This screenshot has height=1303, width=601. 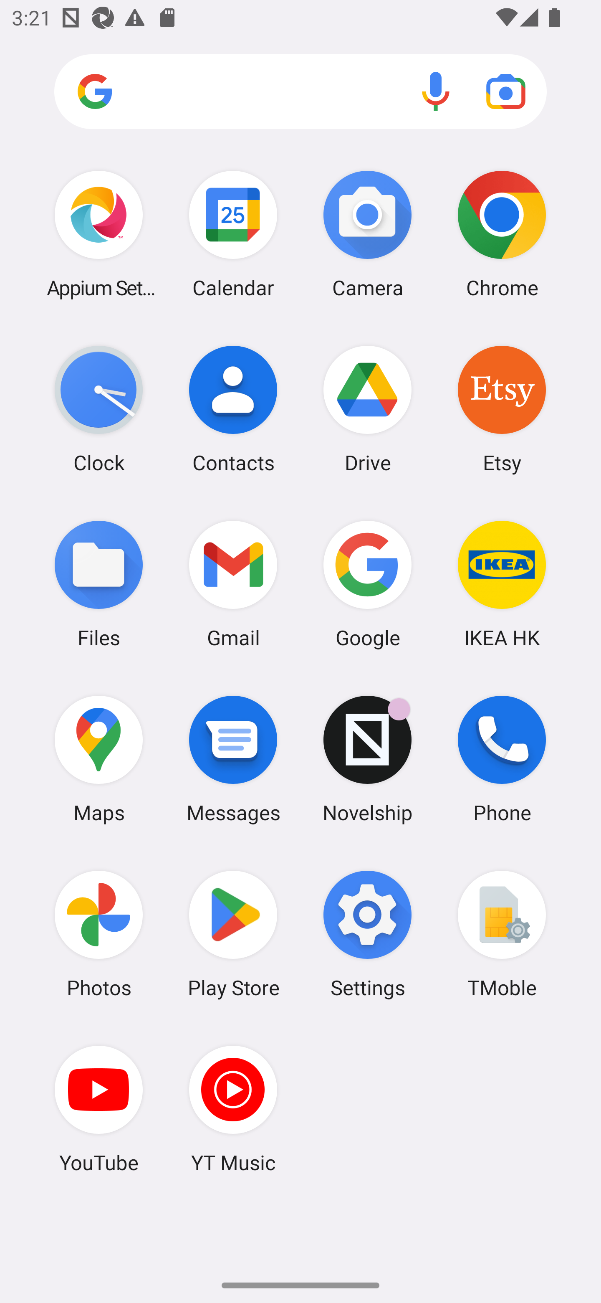 What do you see at coordinates (233, 234) in the screenshot?
I see `Calendar` at bounding box center [233, 234].